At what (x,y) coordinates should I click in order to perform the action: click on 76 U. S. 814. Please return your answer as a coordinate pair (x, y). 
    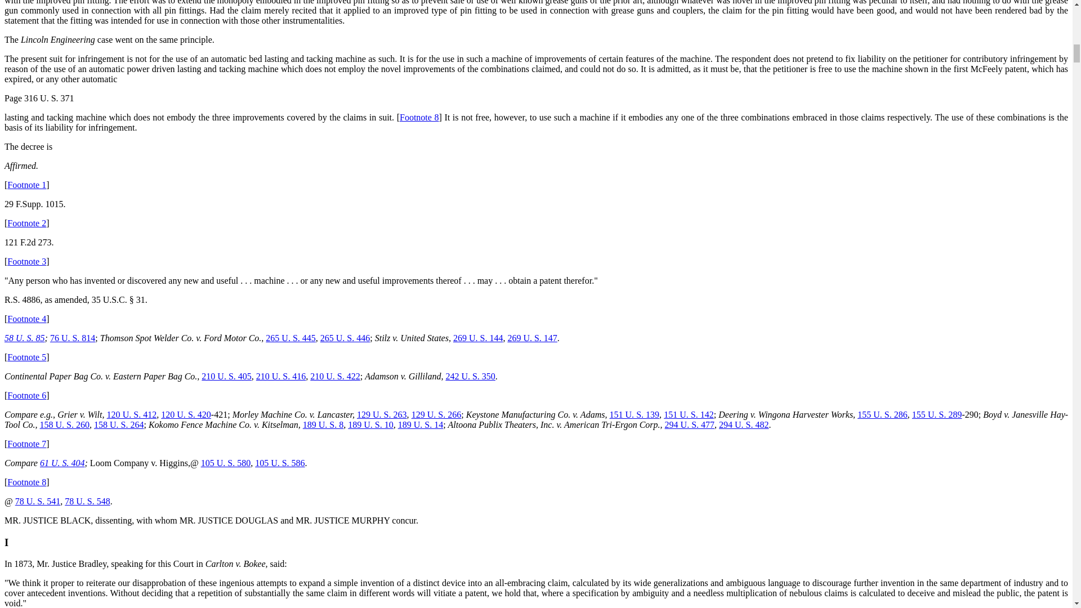
    Looking at the image, I should click on (72, 338).